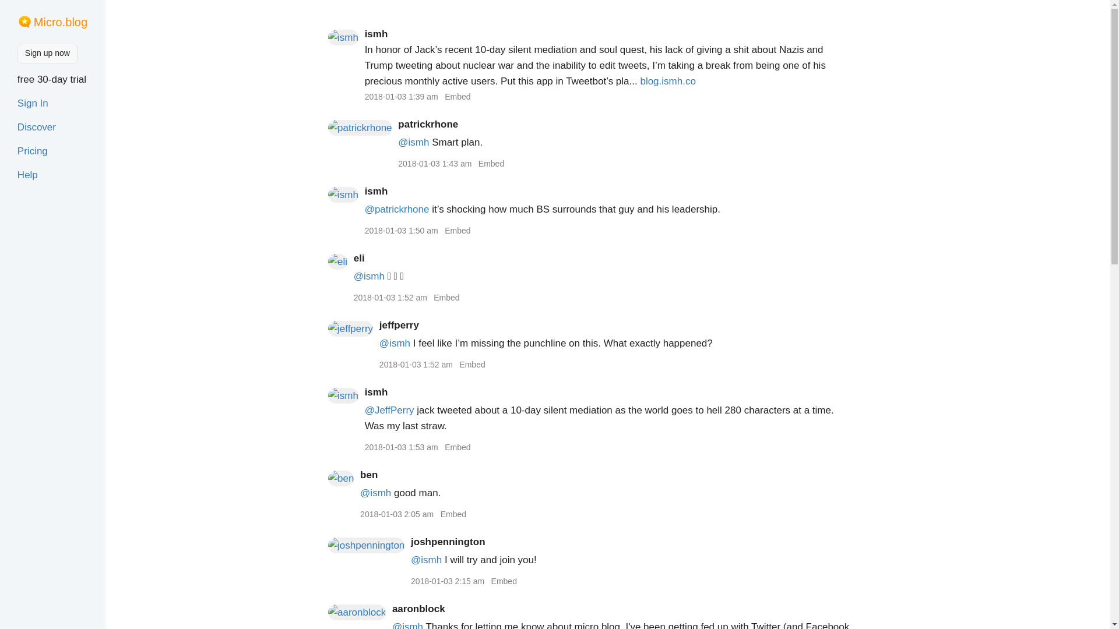 The width and height of the screenshot is (1119, 629). Describe the element at coordinates (457, 96) in the screenshot. I see `Embed` at that location.